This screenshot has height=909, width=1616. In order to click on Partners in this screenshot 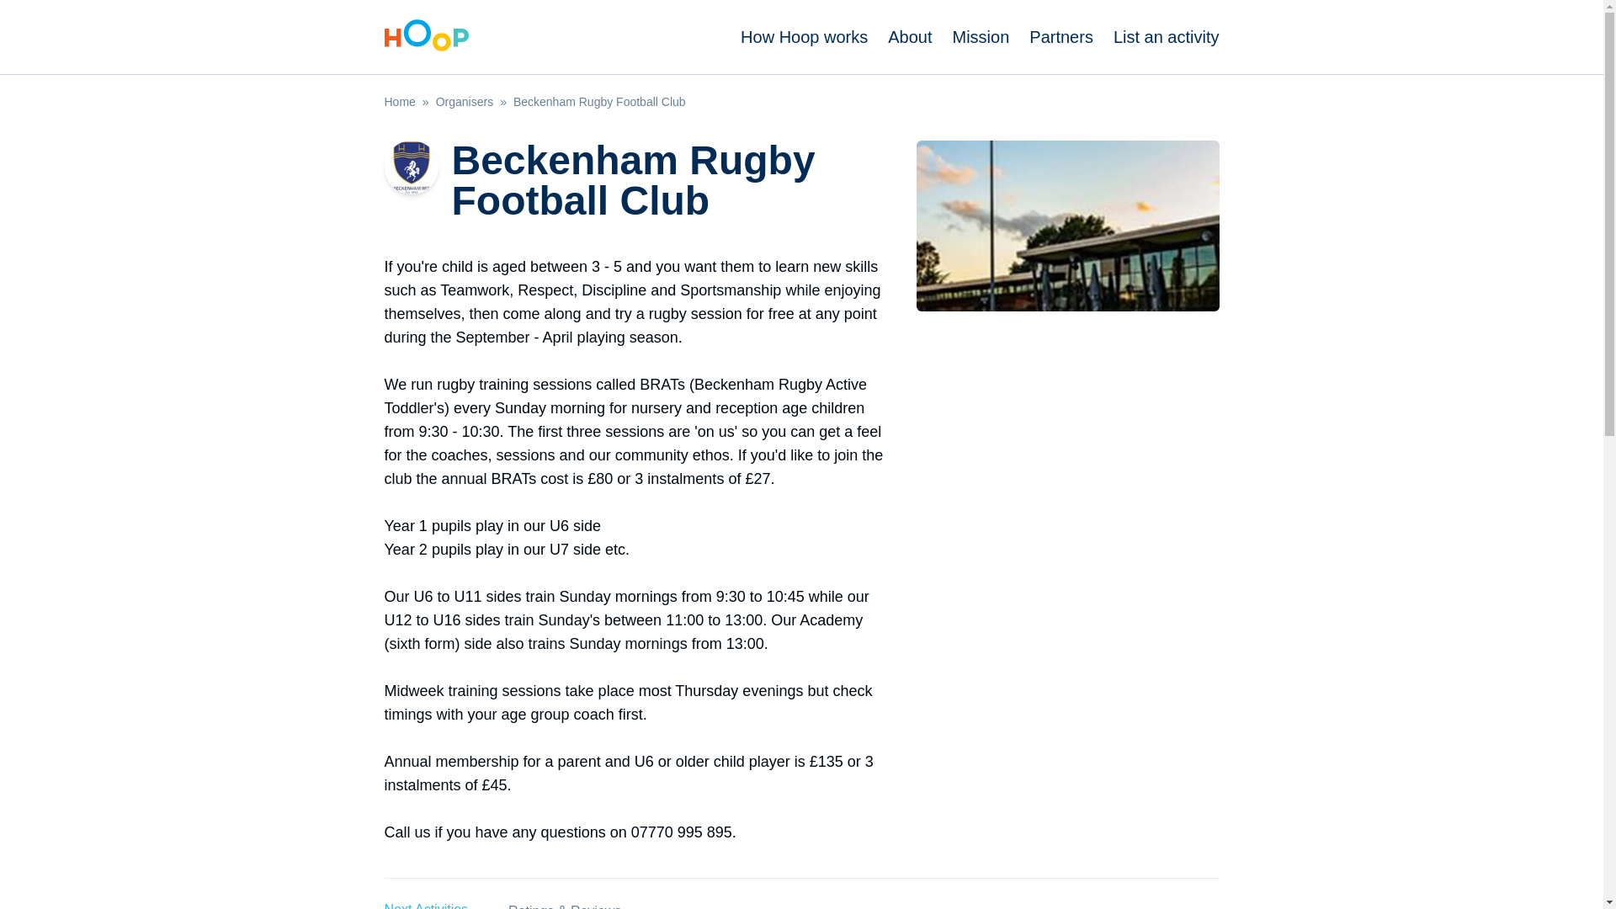, I will do `click(1061, 37)`.